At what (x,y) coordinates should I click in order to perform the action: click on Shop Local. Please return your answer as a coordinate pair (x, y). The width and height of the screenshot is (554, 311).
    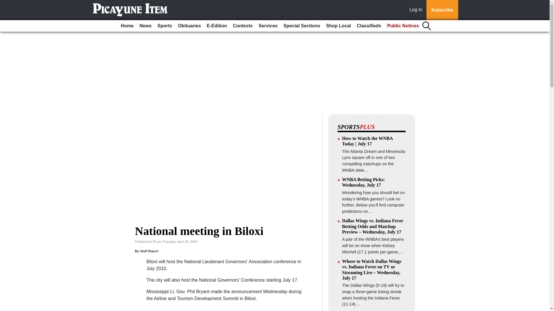
    Looking at the image, I should click on (338, 26).